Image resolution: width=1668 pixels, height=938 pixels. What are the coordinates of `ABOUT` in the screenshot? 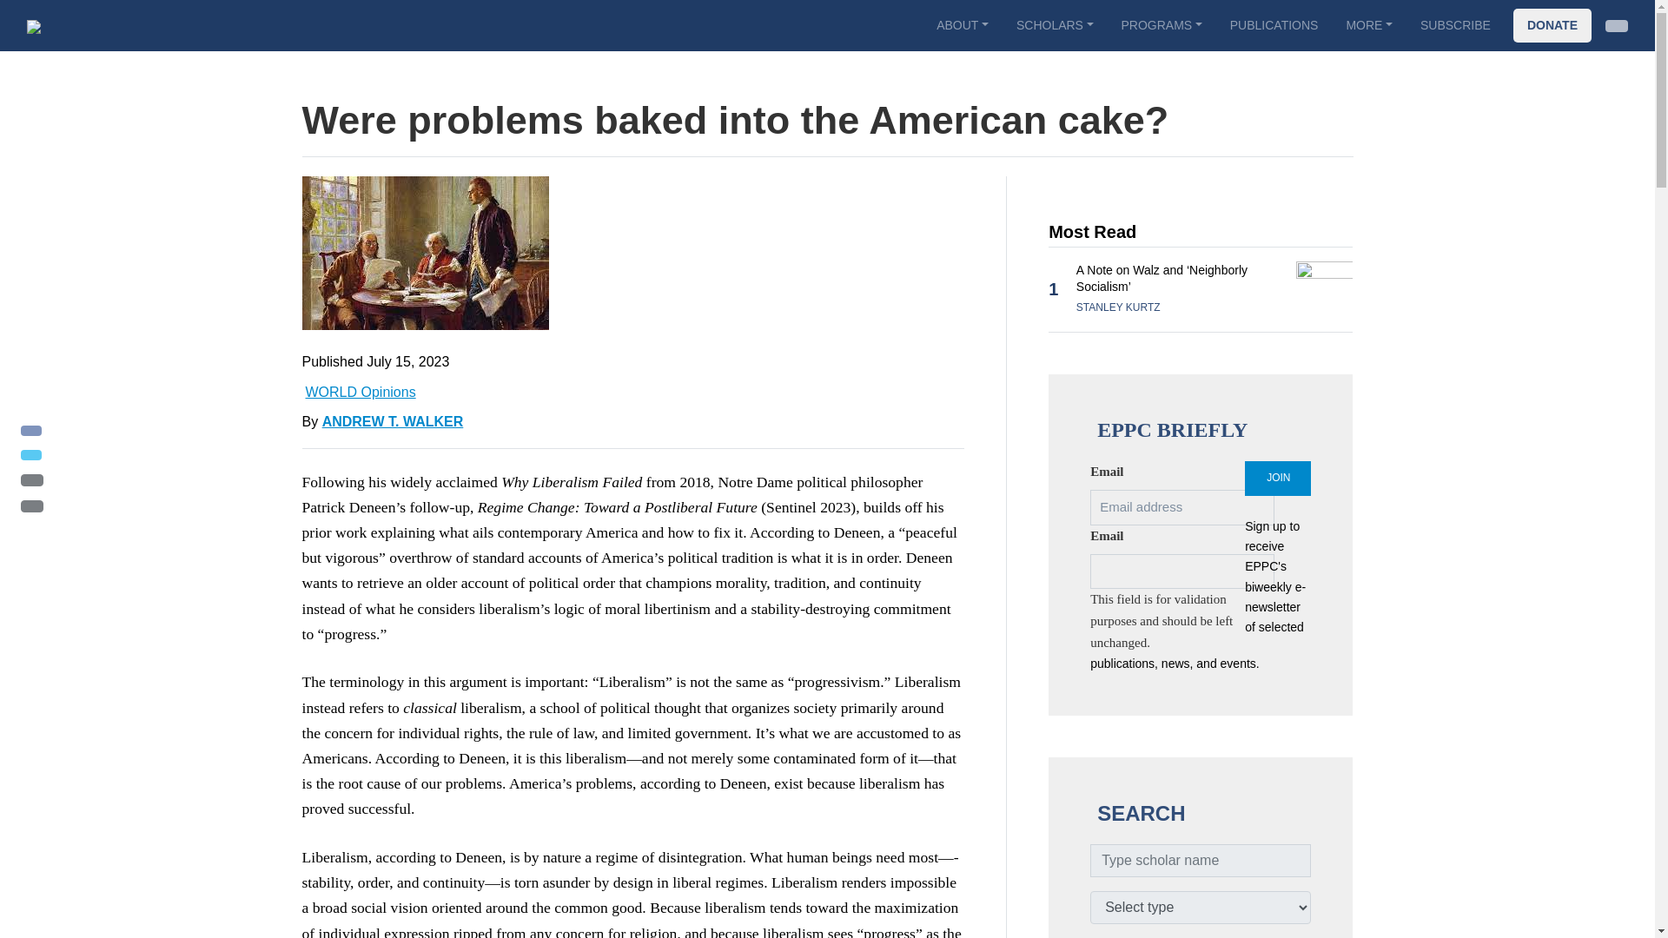 It's located at (962, 24).